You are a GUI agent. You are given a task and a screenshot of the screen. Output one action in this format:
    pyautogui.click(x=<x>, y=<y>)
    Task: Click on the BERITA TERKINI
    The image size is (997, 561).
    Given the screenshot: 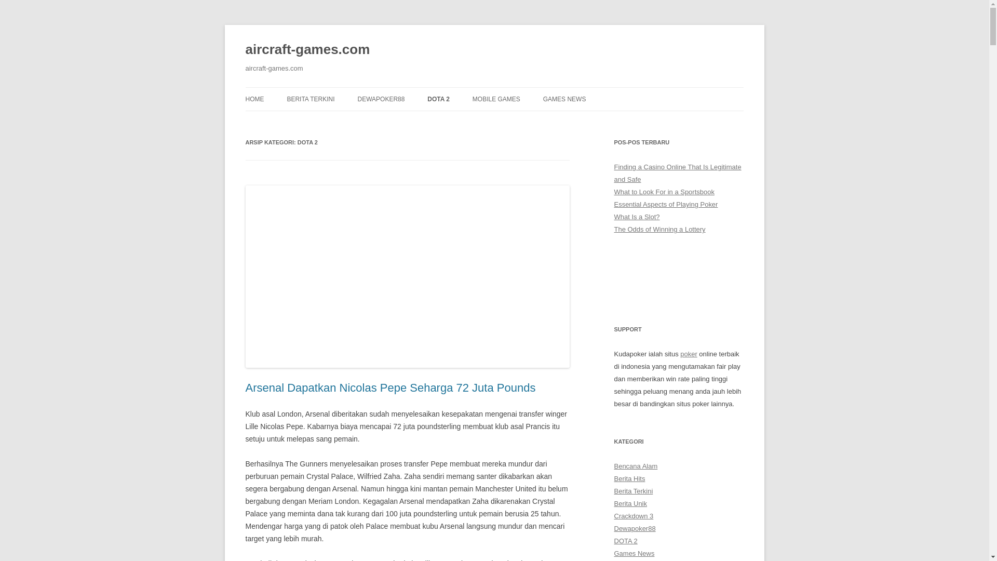 What is the action you would take?
    pyautogui.click(x=311, y=99)
    